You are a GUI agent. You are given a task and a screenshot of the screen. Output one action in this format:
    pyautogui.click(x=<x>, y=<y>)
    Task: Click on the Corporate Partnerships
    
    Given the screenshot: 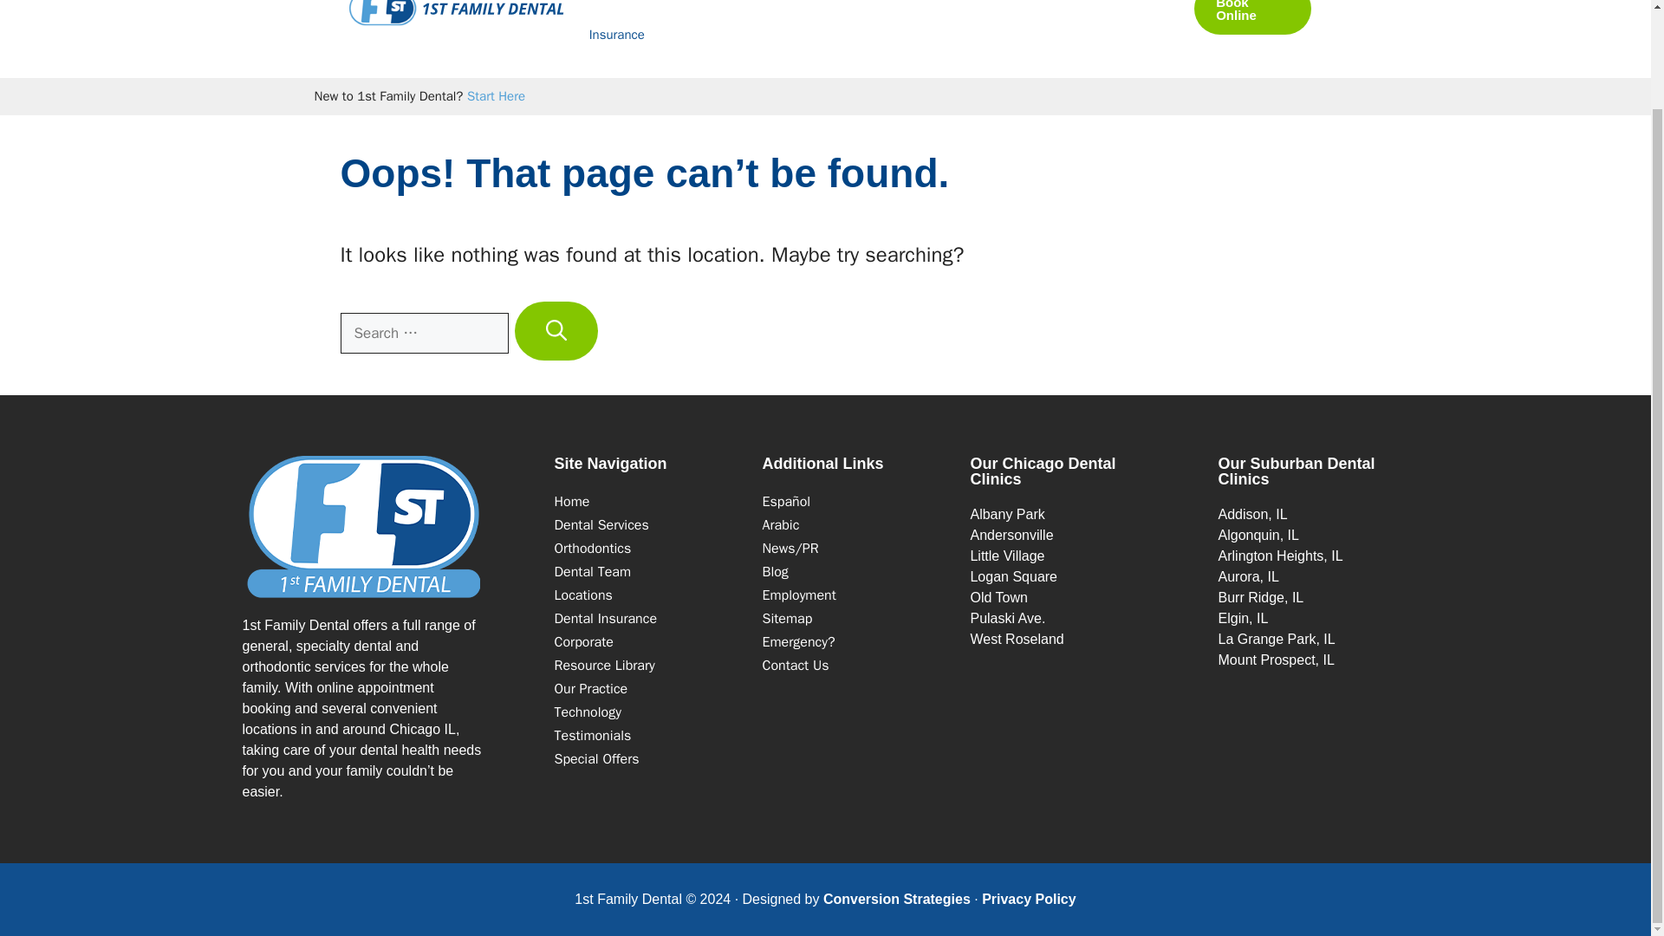 What is the action you would take?
    pyautogui.click(x=584, y=641)
    